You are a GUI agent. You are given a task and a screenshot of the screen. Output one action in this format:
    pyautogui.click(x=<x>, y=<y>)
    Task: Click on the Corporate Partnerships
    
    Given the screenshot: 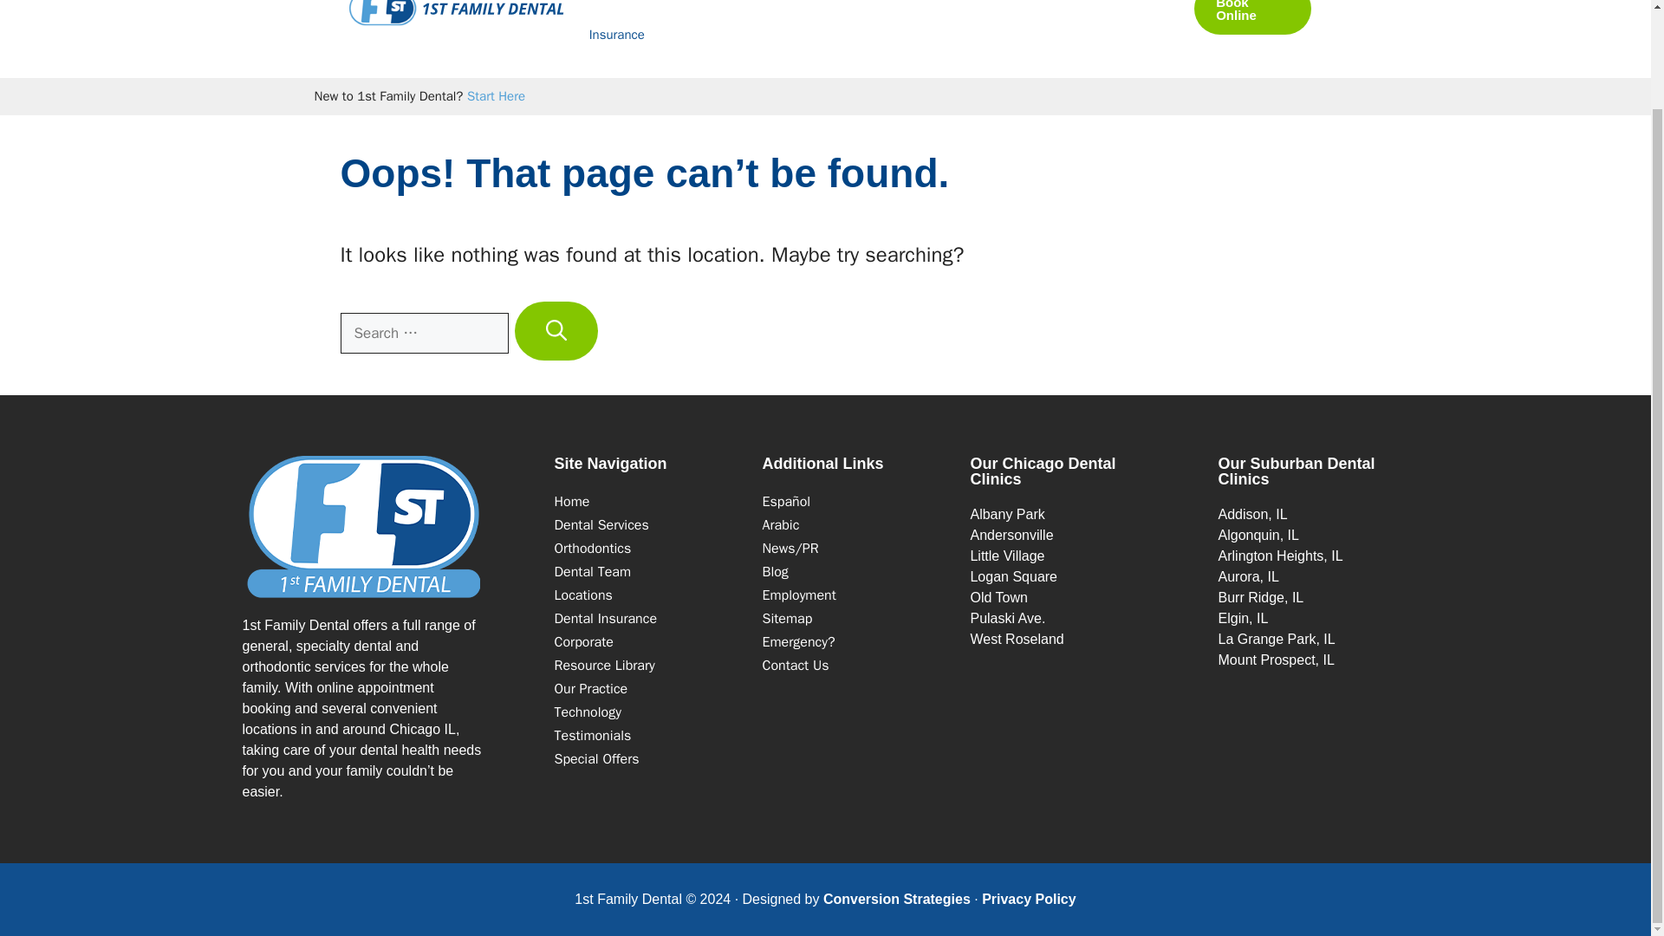 What is the action you would take?
    pyautogui.click(x=584, y=641)
    